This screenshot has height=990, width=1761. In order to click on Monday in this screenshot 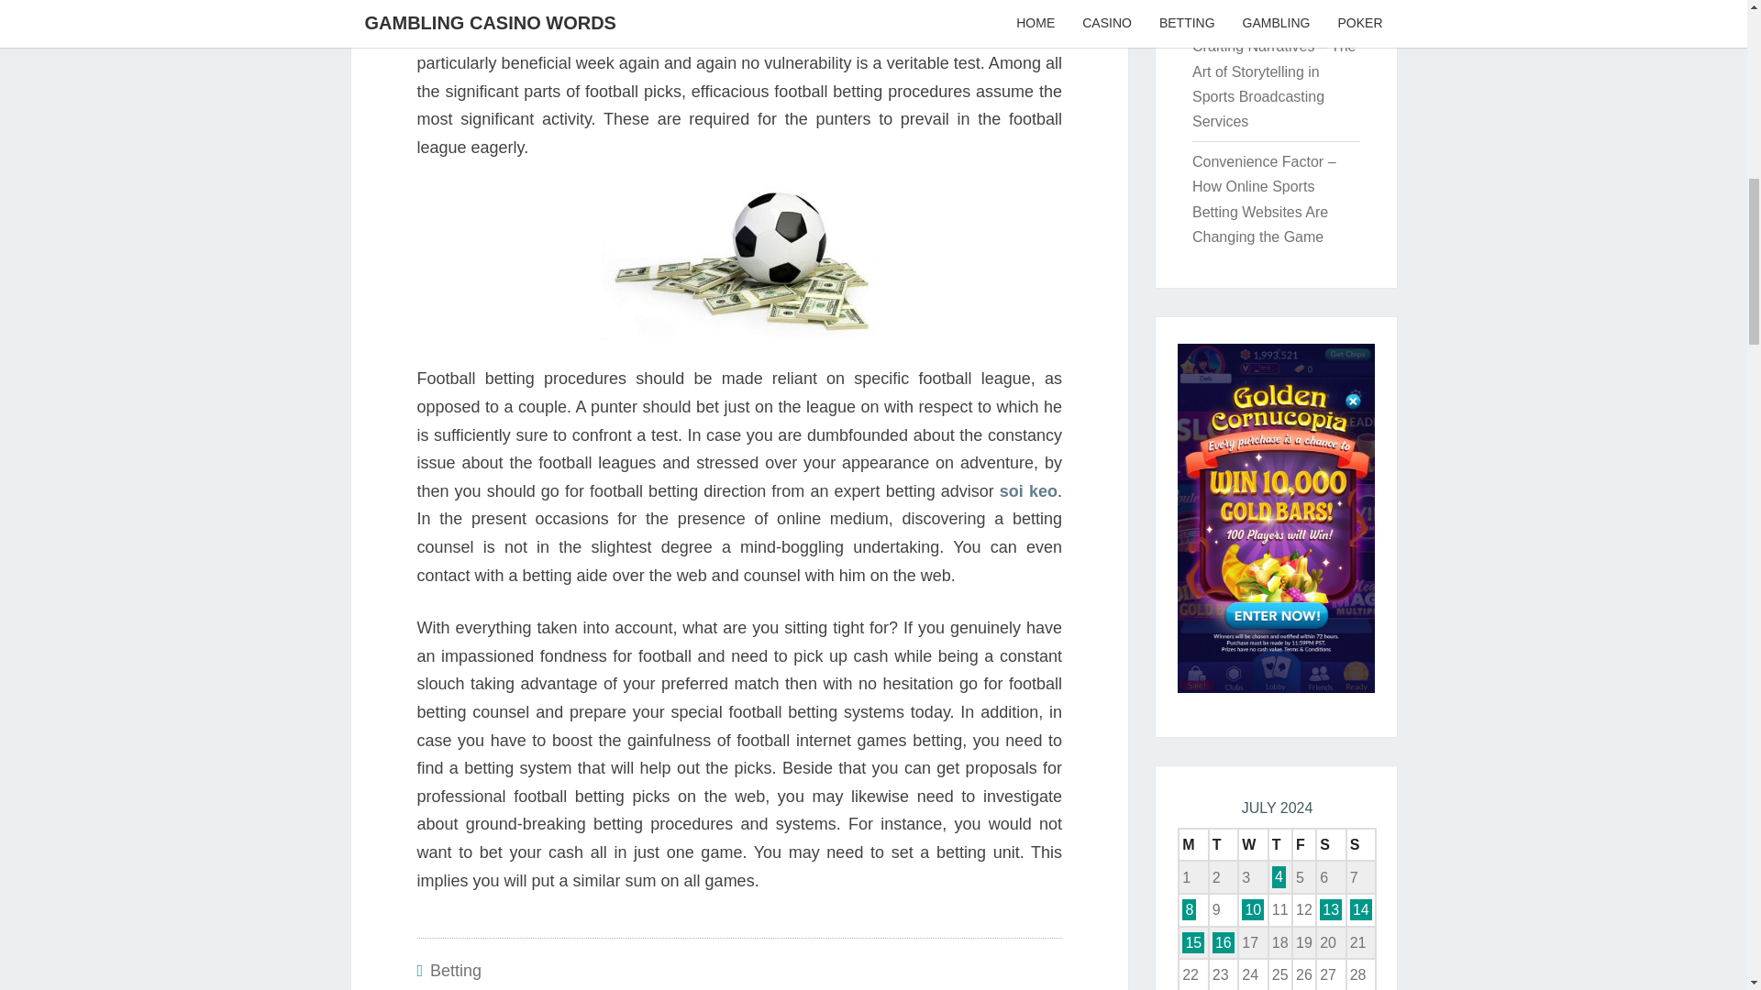, I will do `click(1192, 844)`.